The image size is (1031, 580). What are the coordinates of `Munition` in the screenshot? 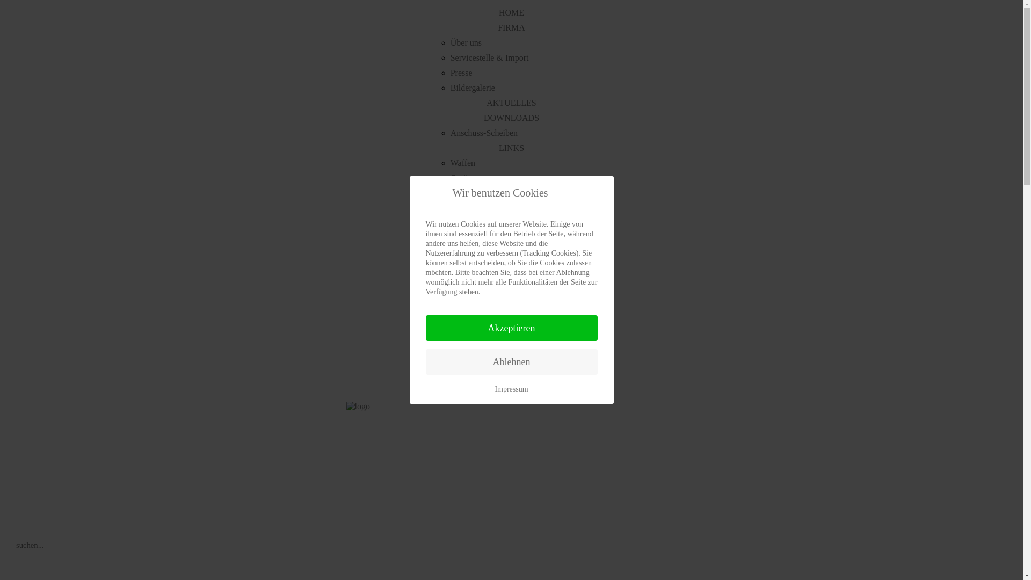 It's located at (467, 193).